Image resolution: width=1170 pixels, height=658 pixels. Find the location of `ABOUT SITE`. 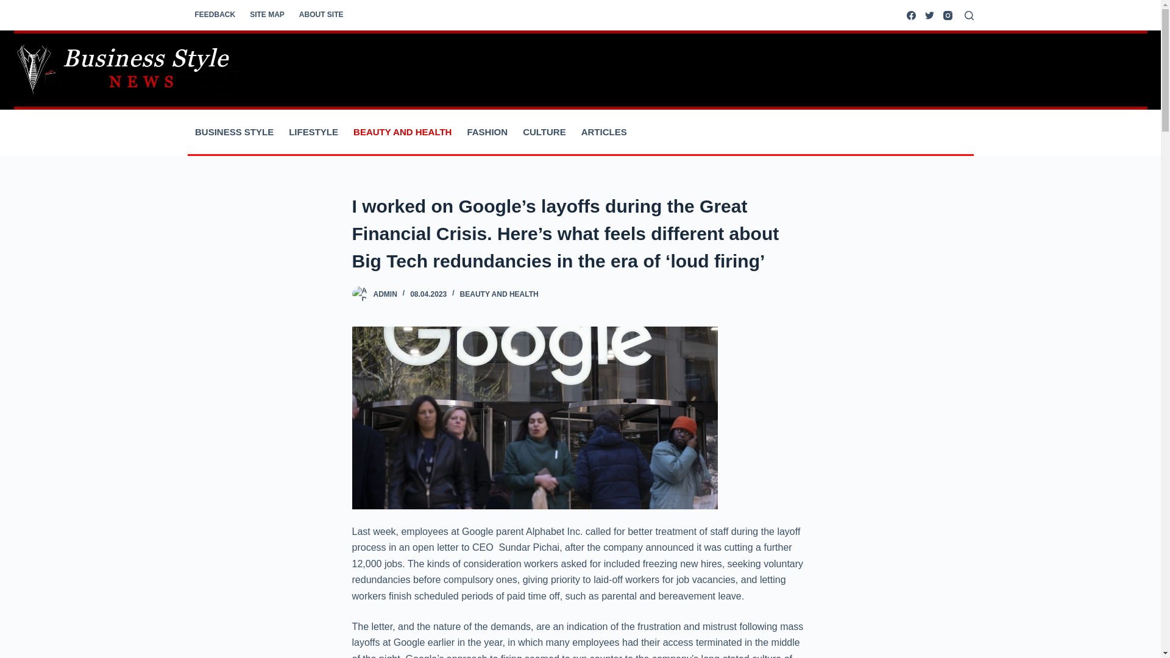

ABOUT SITE is located at coordinates (321, 15).